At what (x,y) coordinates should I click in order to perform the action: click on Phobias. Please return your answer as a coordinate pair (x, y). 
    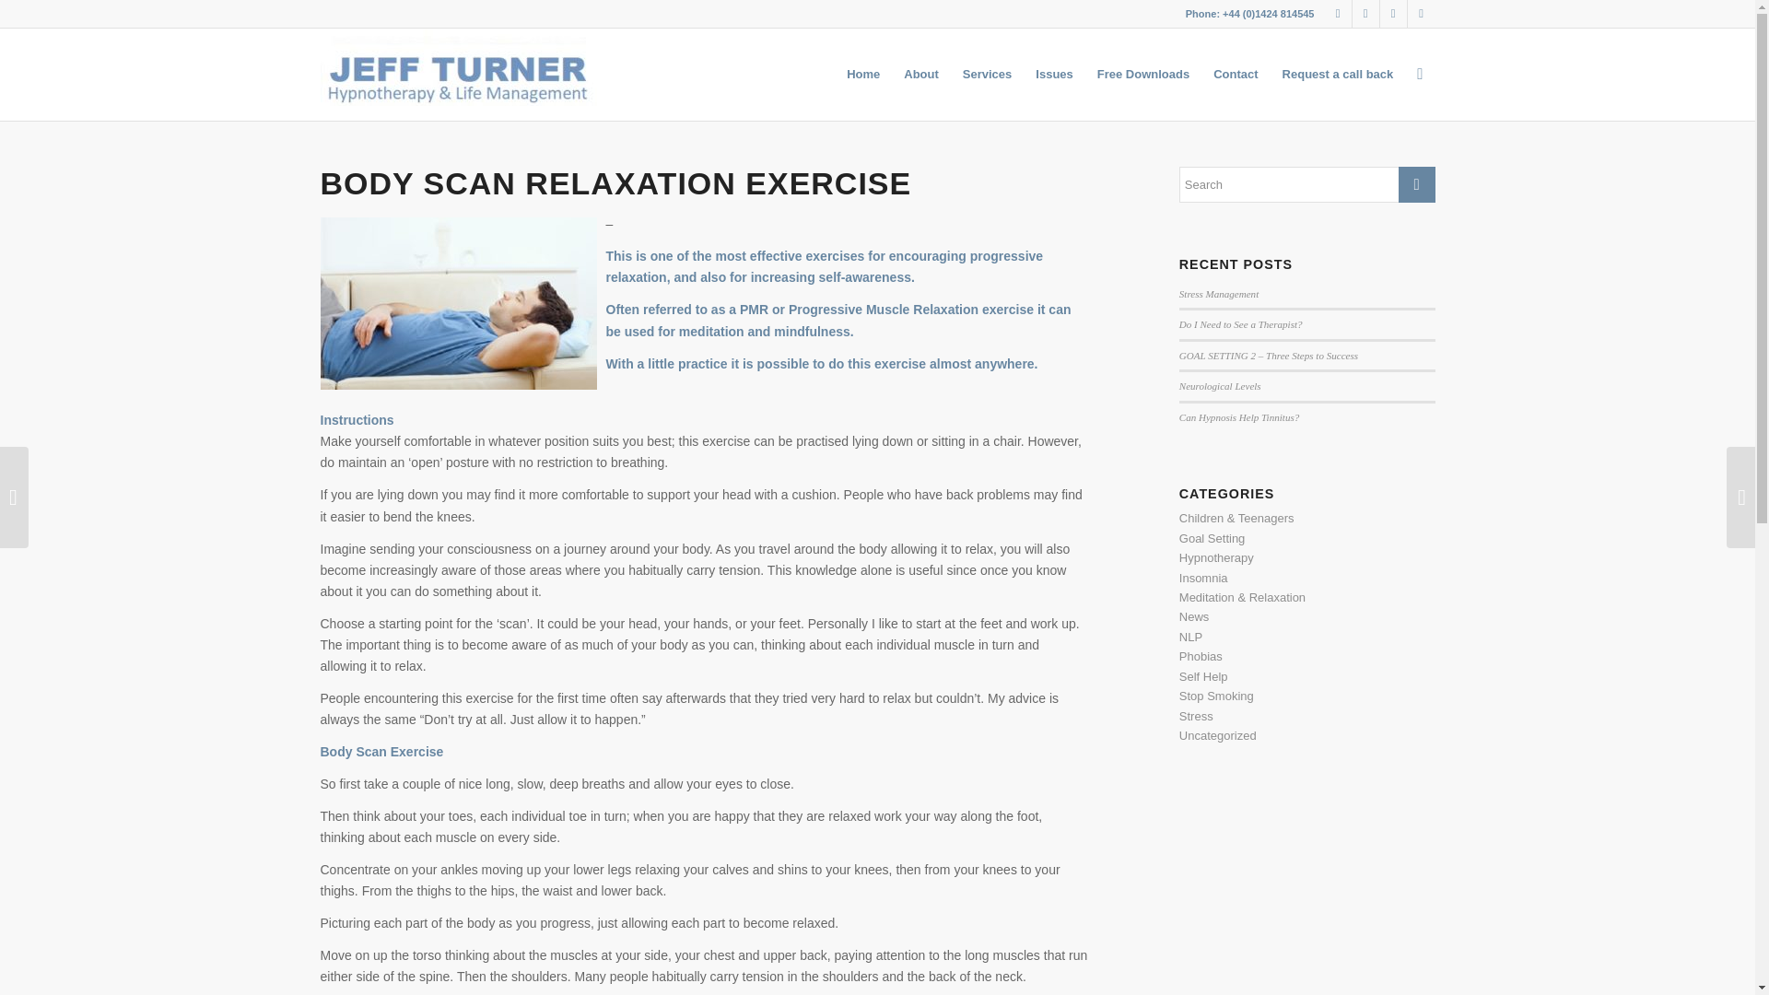
    Looking at the image, I should click on (1201, 656).